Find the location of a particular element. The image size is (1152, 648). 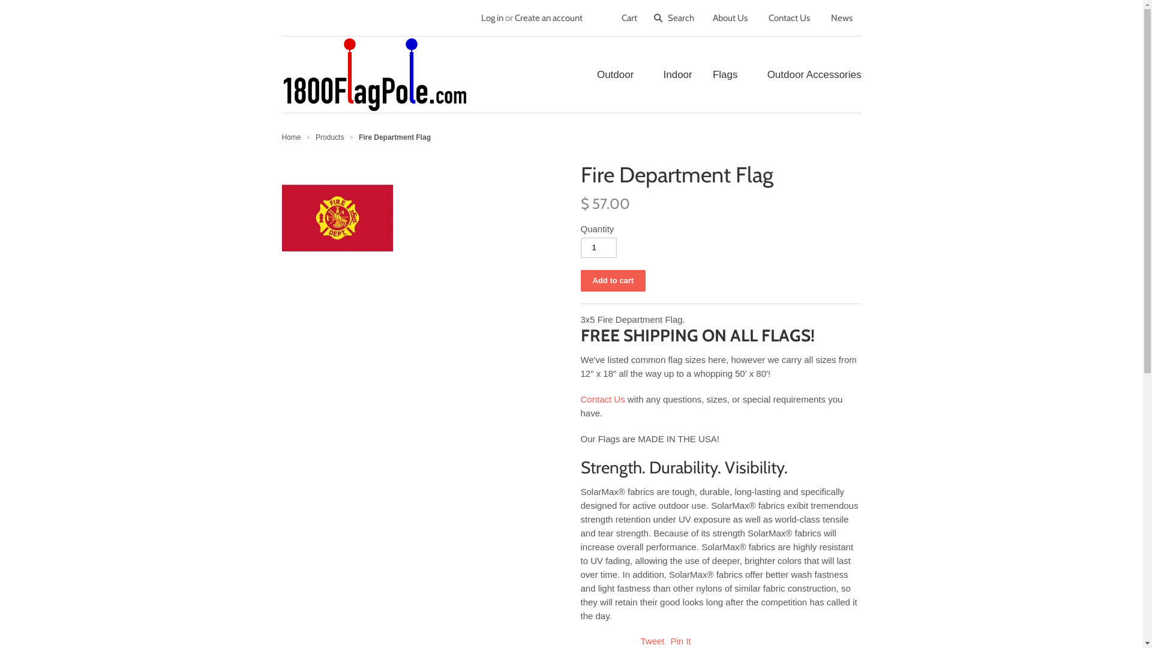

Contact Us is located at coordinates (603, 400).